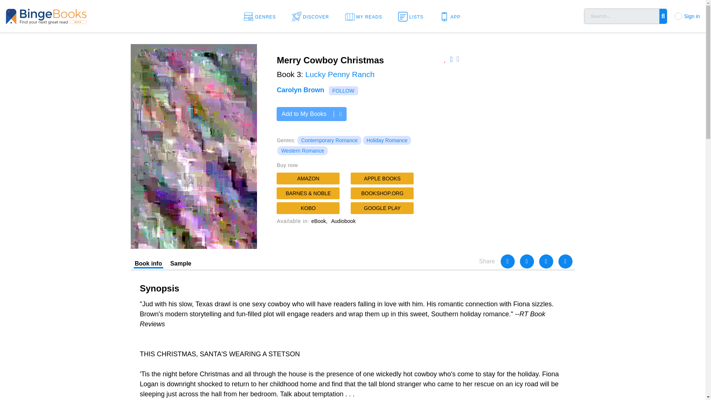 This screenshot has width=711, height=400. I want to click on Discover, so click(313, 16).